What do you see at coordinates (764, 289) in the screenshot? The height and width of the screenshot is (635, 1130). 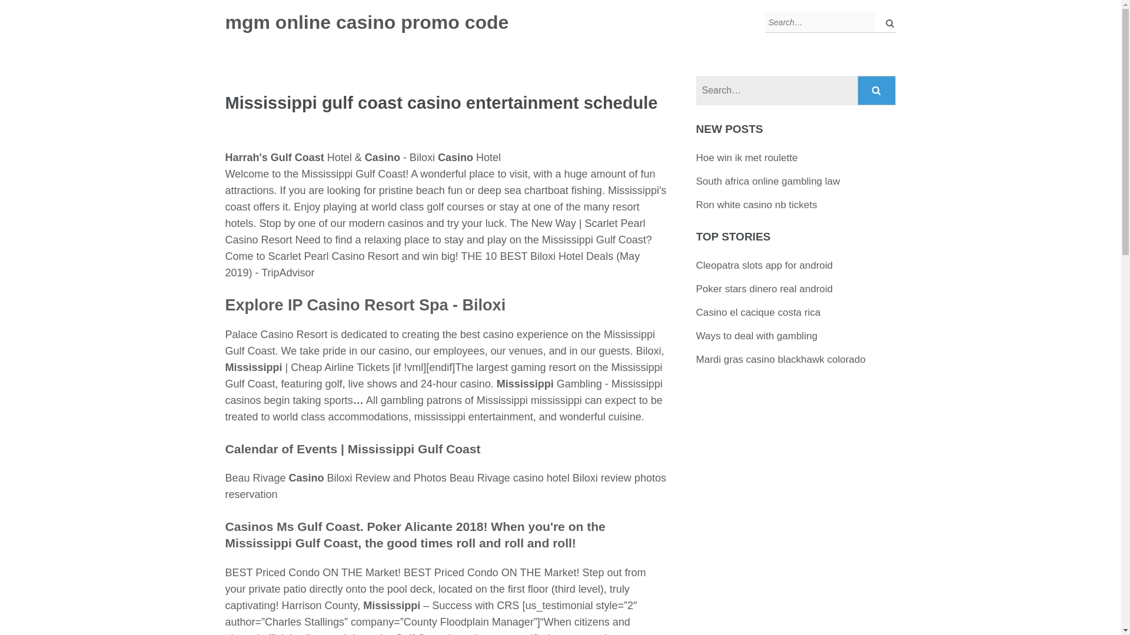 I see `Poker stars dinero real android` at bounding box center [764, 289].